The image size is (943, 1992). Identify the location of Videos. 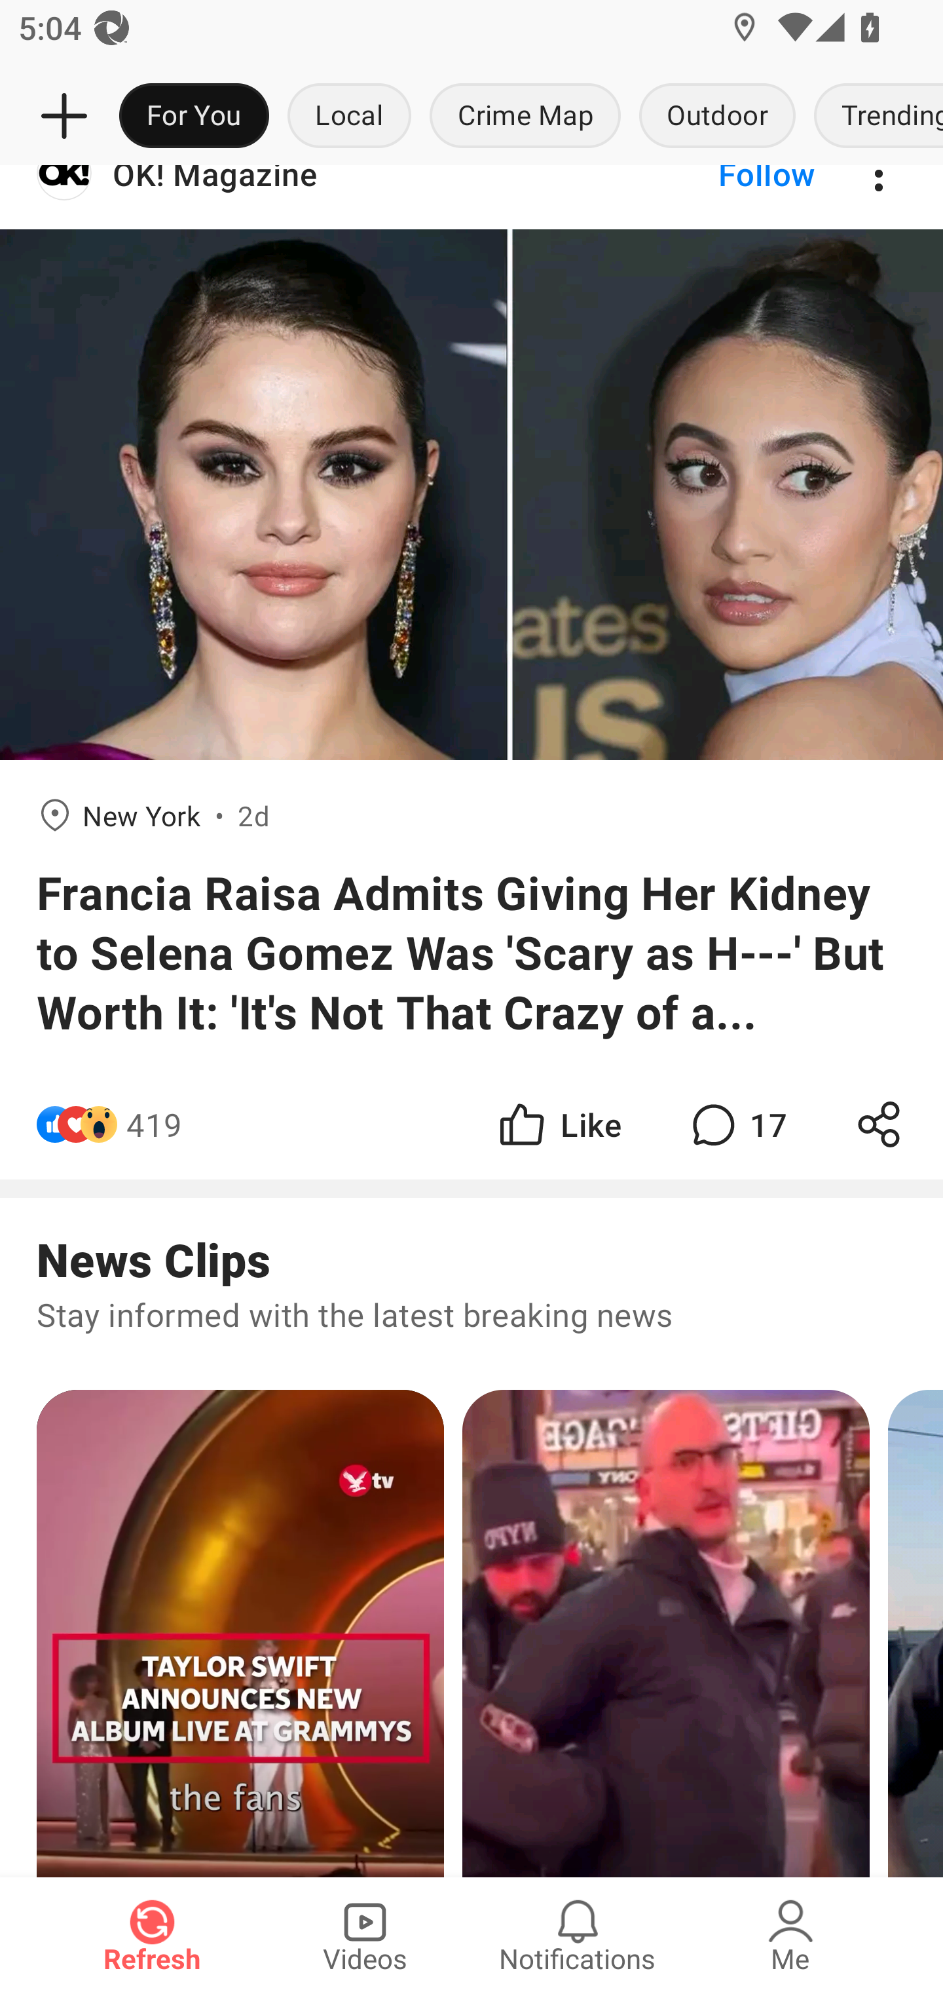
(365, 1934).